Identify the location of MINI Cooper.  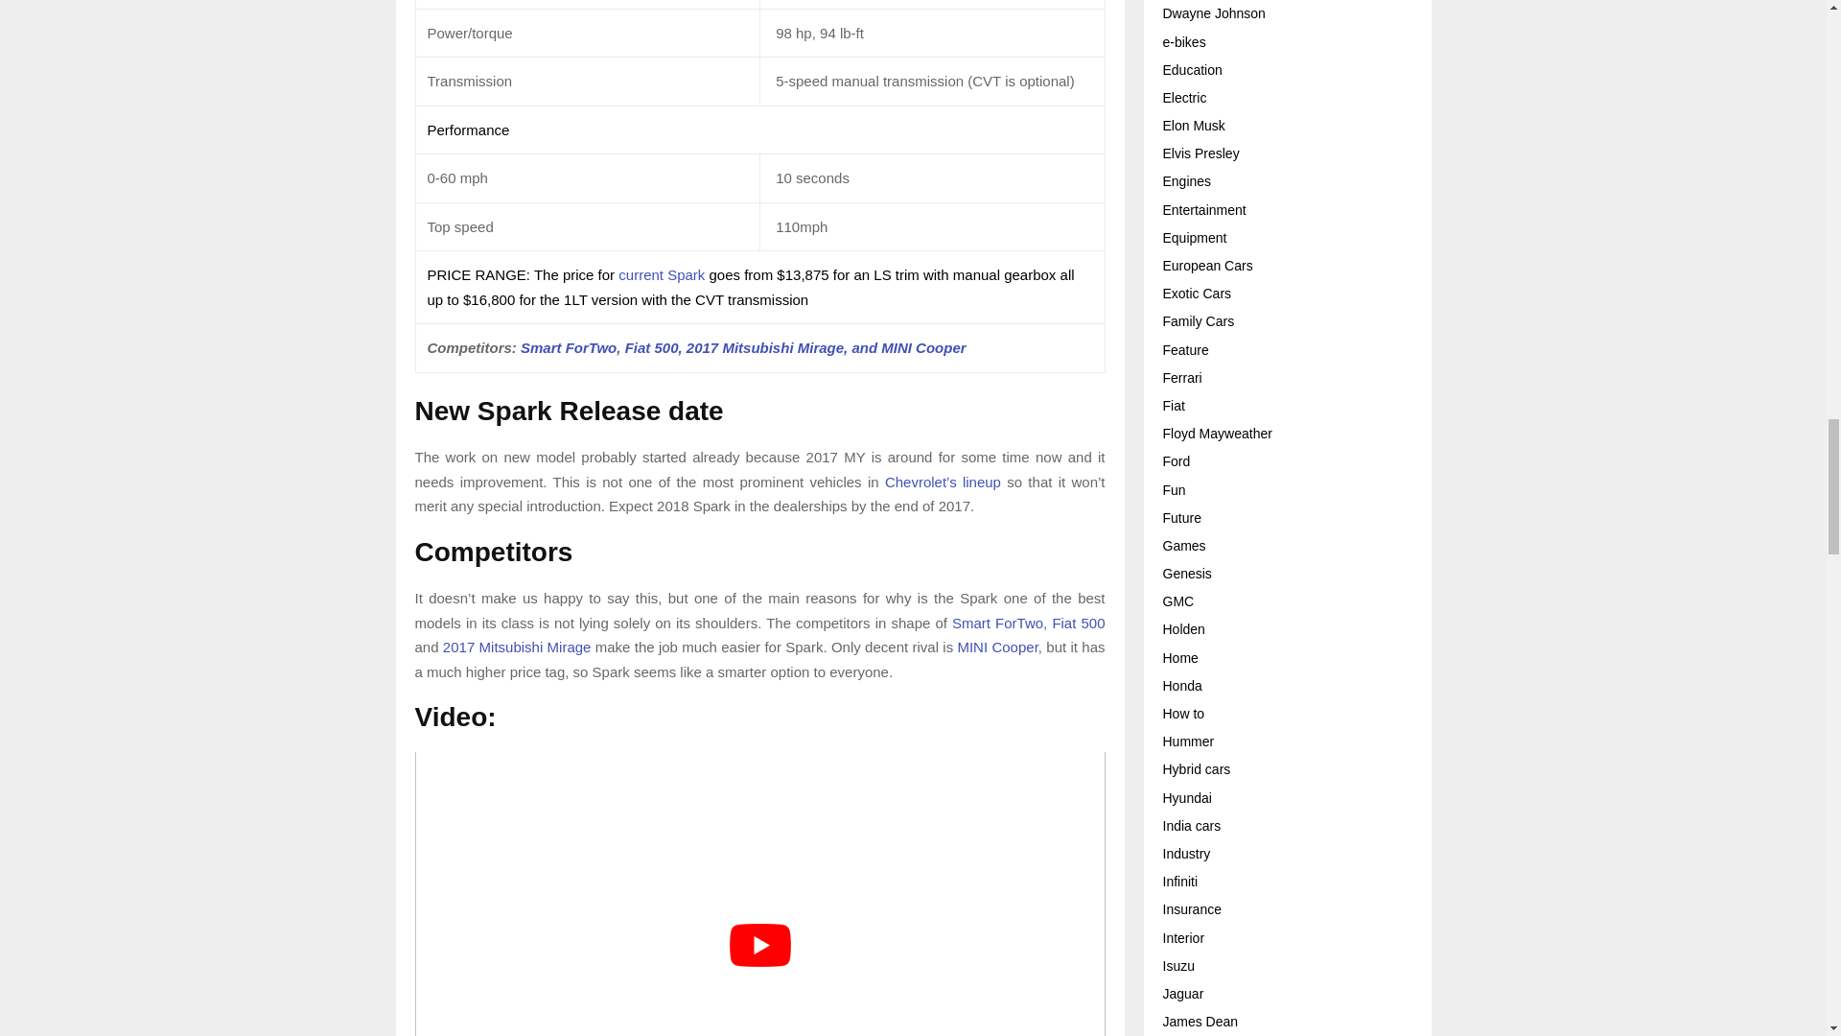
(997, 647).